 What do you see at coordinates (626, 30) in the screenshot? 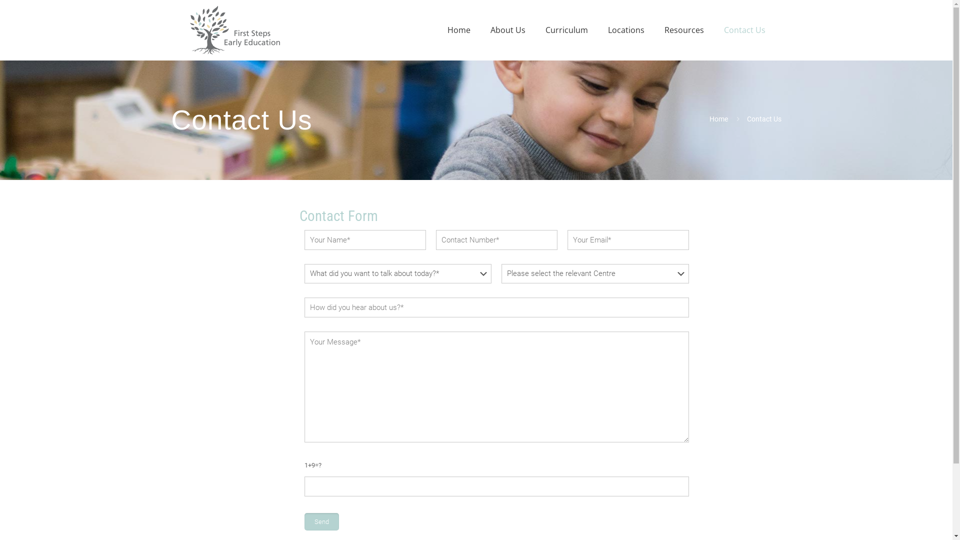
I see `Locations` at bounding box center [626, 30].